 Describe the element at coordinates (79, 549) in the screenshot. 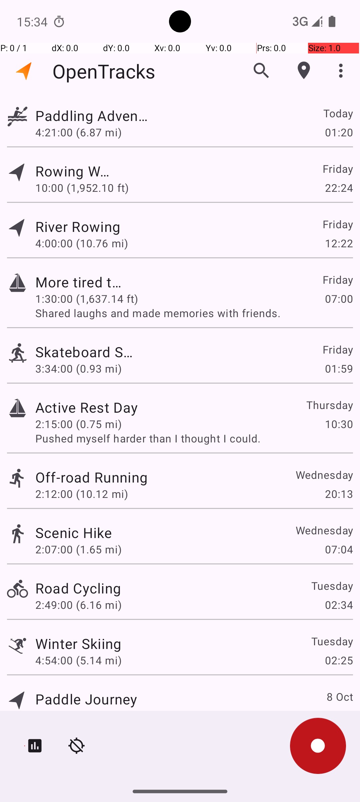

I see `2:07:00 (1.65 mi)` at that location.